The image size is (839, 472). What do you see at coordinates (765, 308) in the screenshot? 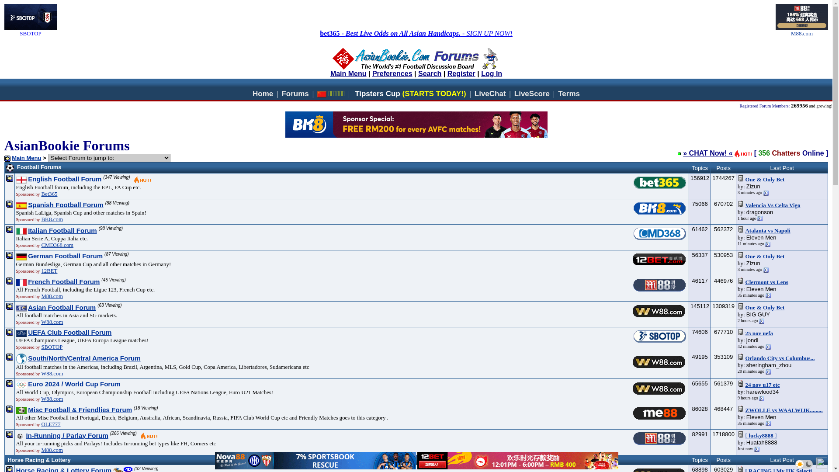
I see `One & Only Bet` at bounding box center [765, 308].